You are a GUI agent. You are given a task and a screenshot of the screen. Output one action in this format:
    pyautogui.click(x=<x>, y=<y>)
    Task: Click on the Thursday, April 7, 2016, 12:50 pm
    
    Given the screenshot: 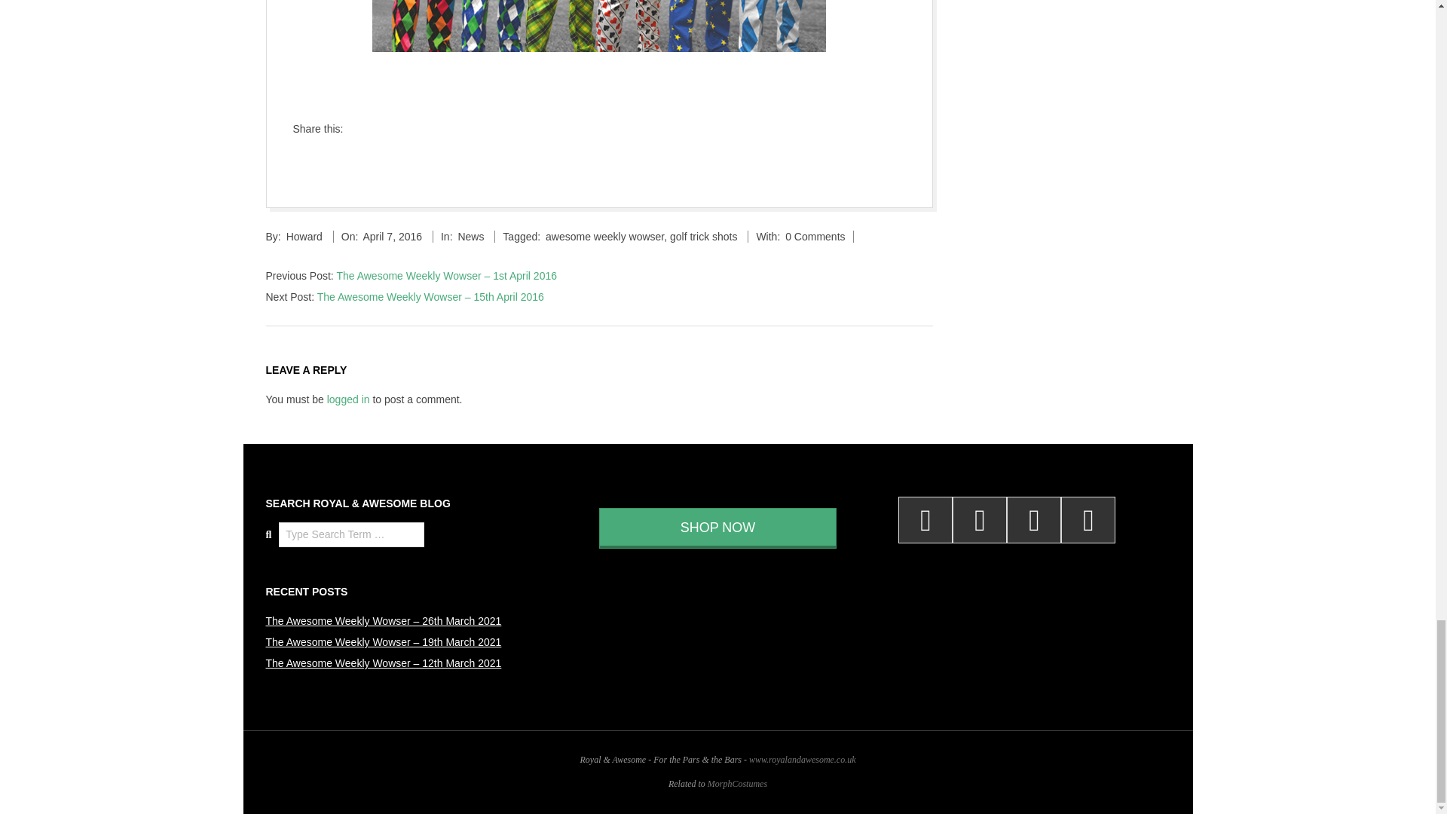 What is the action you would take?
    pyautogui.click(x=392, y=236)
    